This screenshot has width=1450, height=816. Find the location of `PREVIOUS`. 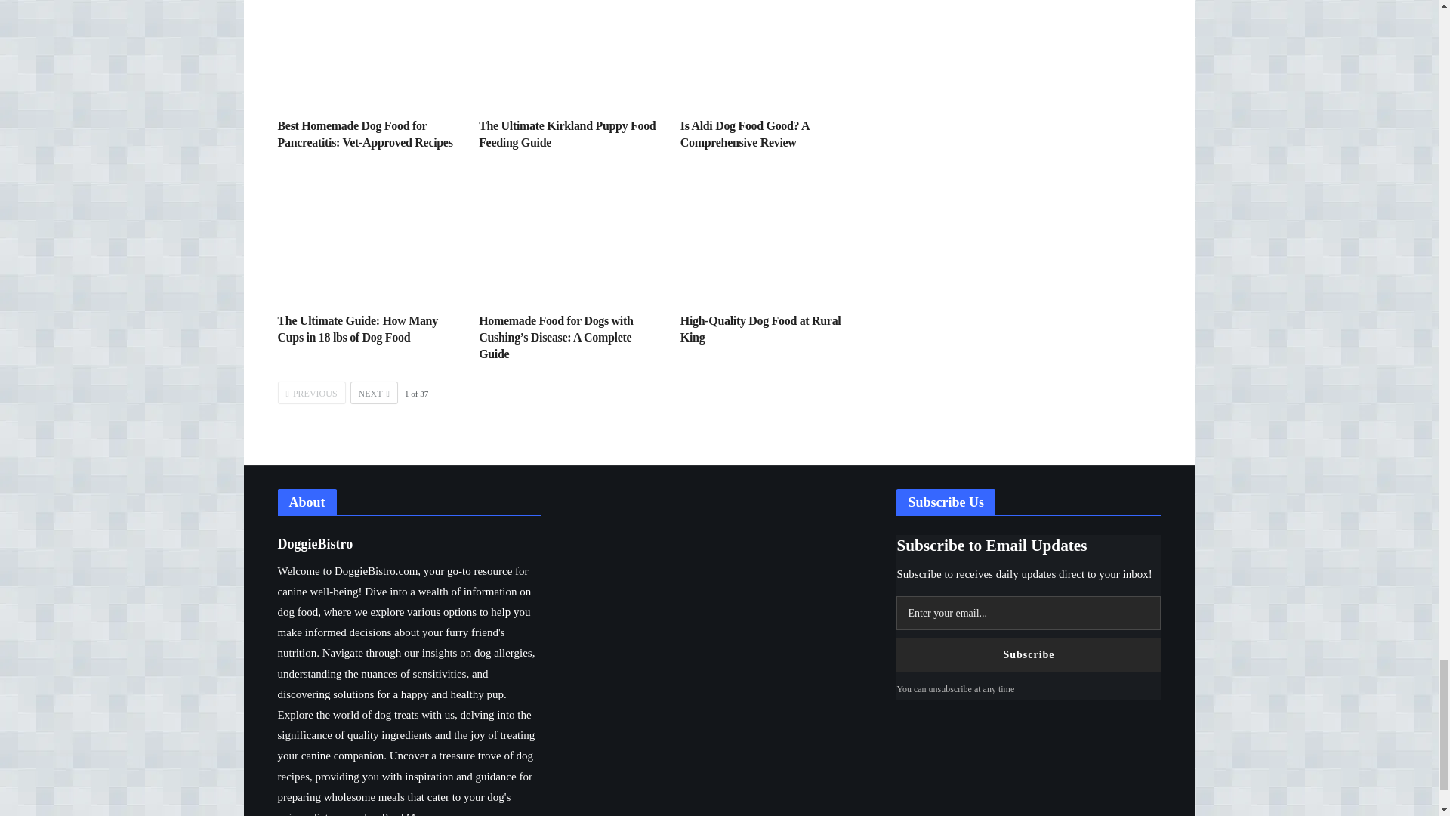

PREVIOUS is located at coordinates (312, 393).